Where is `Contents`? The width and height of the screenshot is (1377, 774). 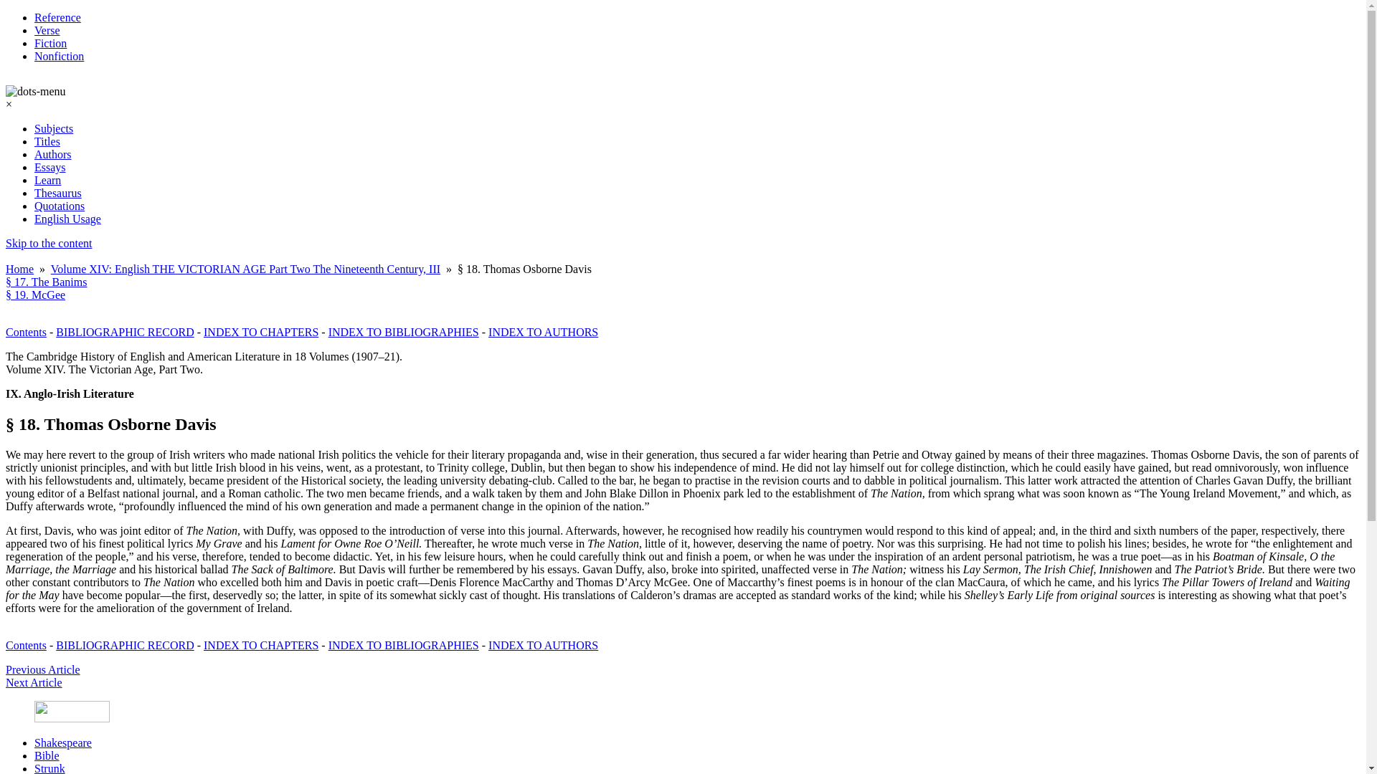
Contents is located at coordinates (26, 645).